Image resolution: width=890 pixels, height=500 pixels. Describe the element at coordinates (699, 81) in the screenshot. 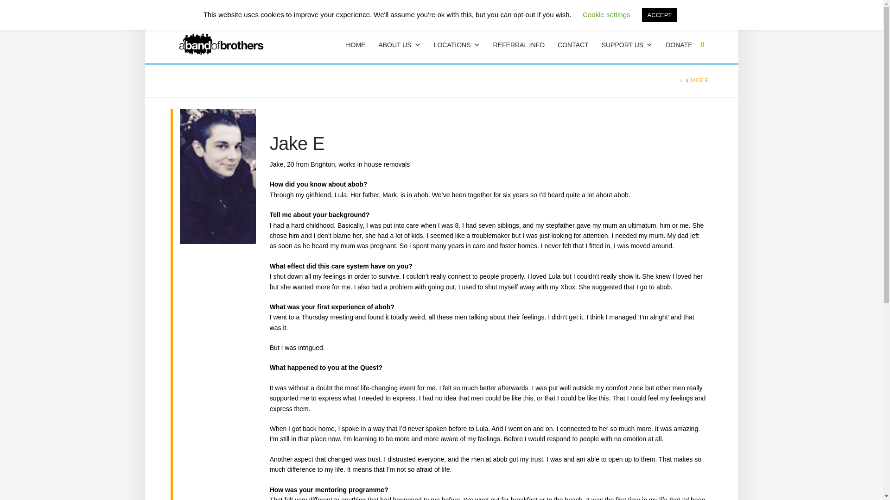

I see `You Are Here` at that location.